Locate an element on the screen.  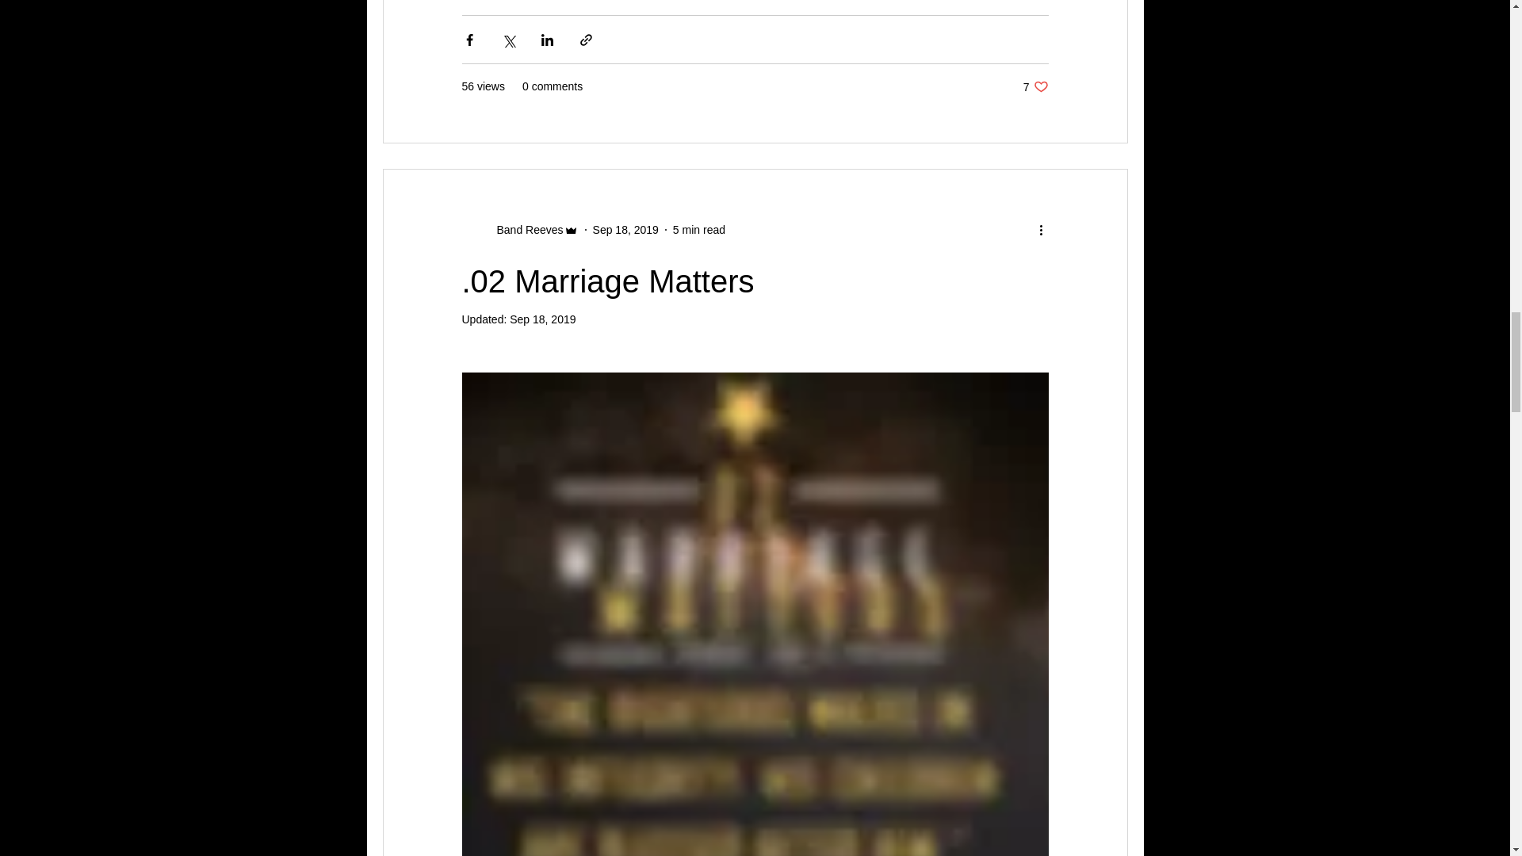
Sep 18, 2019 is located at coordinates (626, 230).